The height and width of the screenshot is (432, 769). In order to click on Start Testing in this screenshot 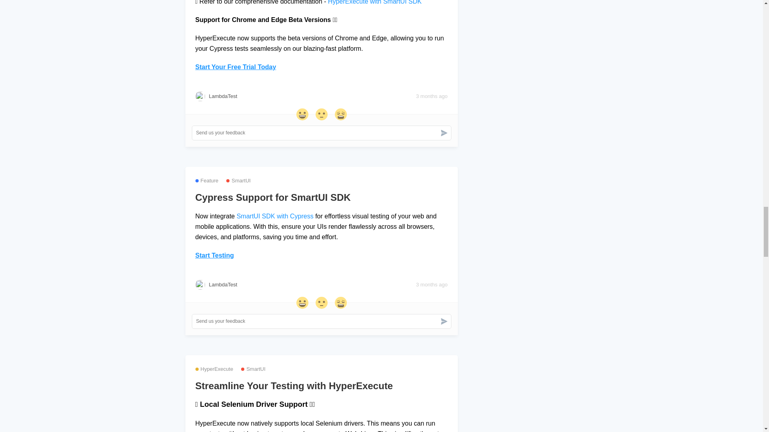, I will do `click(215, 255)`.